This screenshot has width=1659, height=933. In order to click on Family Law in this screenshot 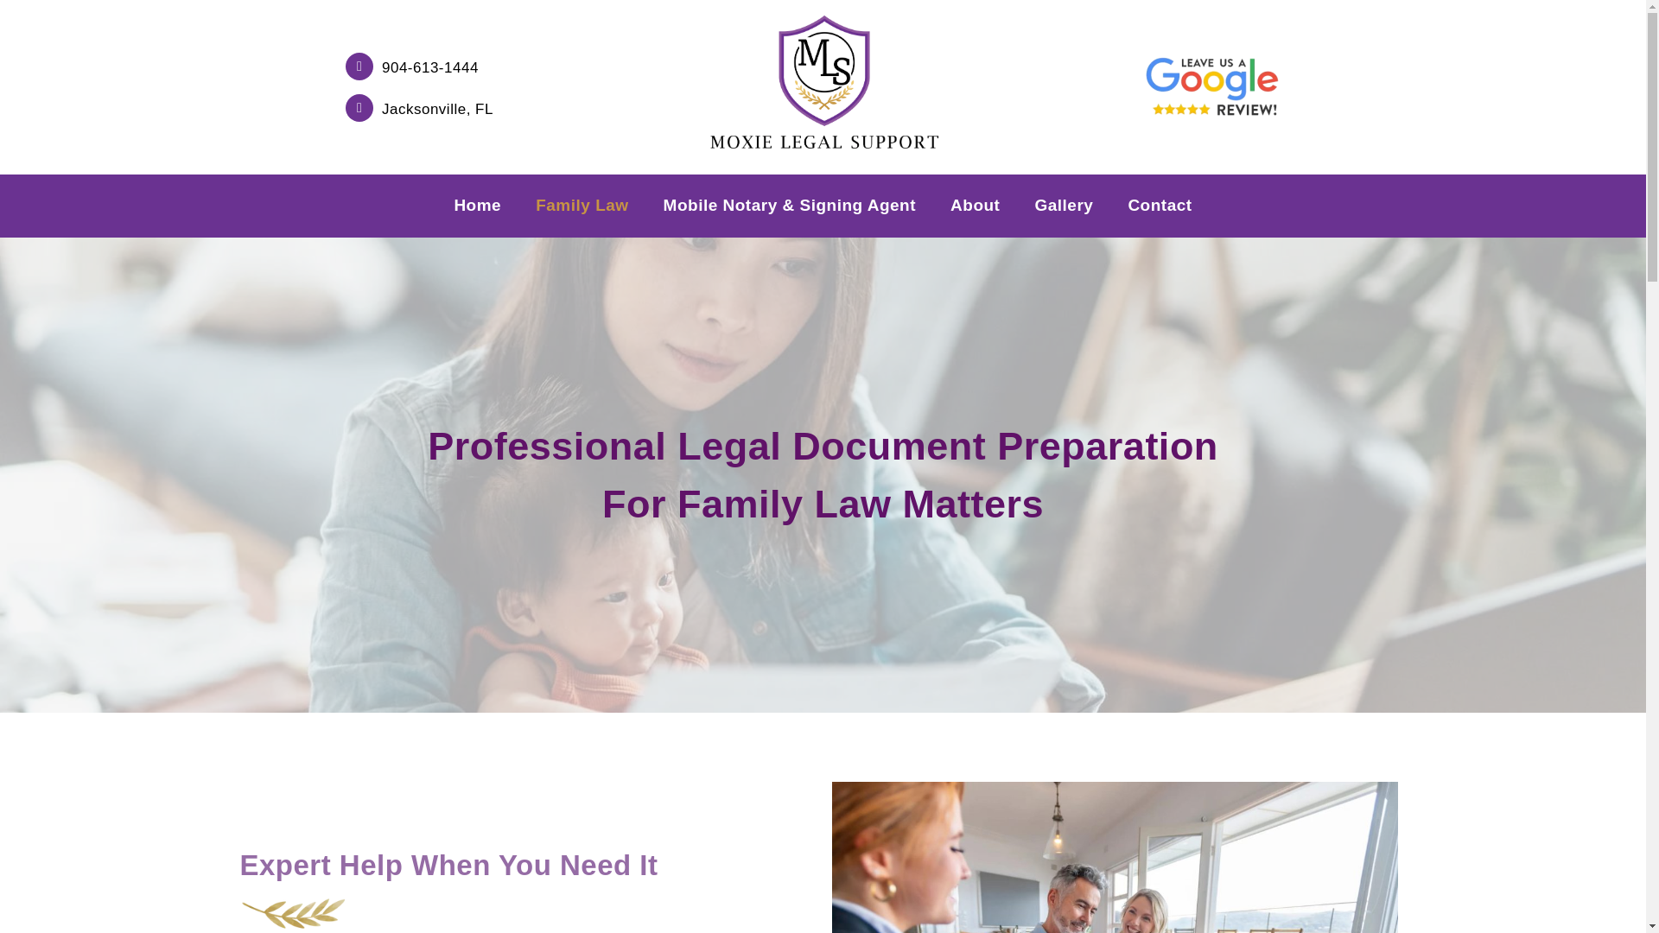, I will do `click(581, 206)`.